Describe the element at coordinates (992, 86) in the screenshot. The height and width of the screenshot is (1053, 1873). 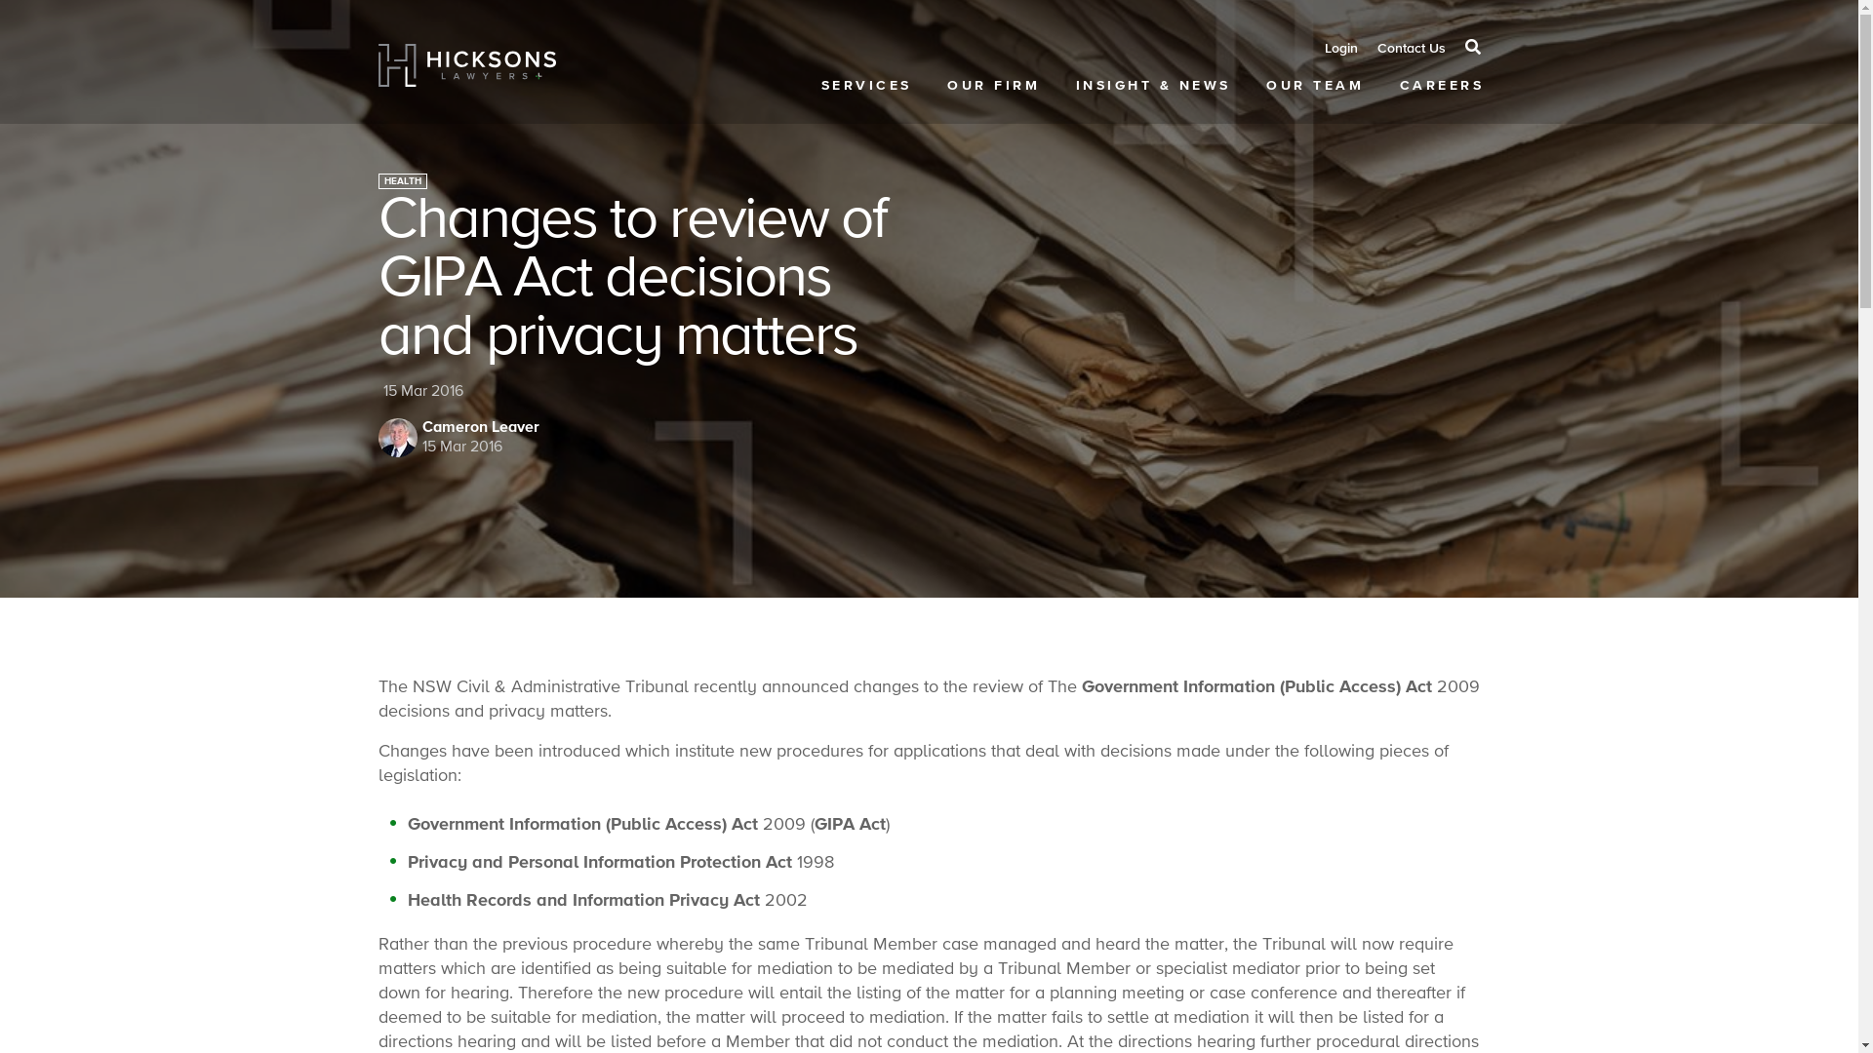
I see `OUR FIRM` at that location.